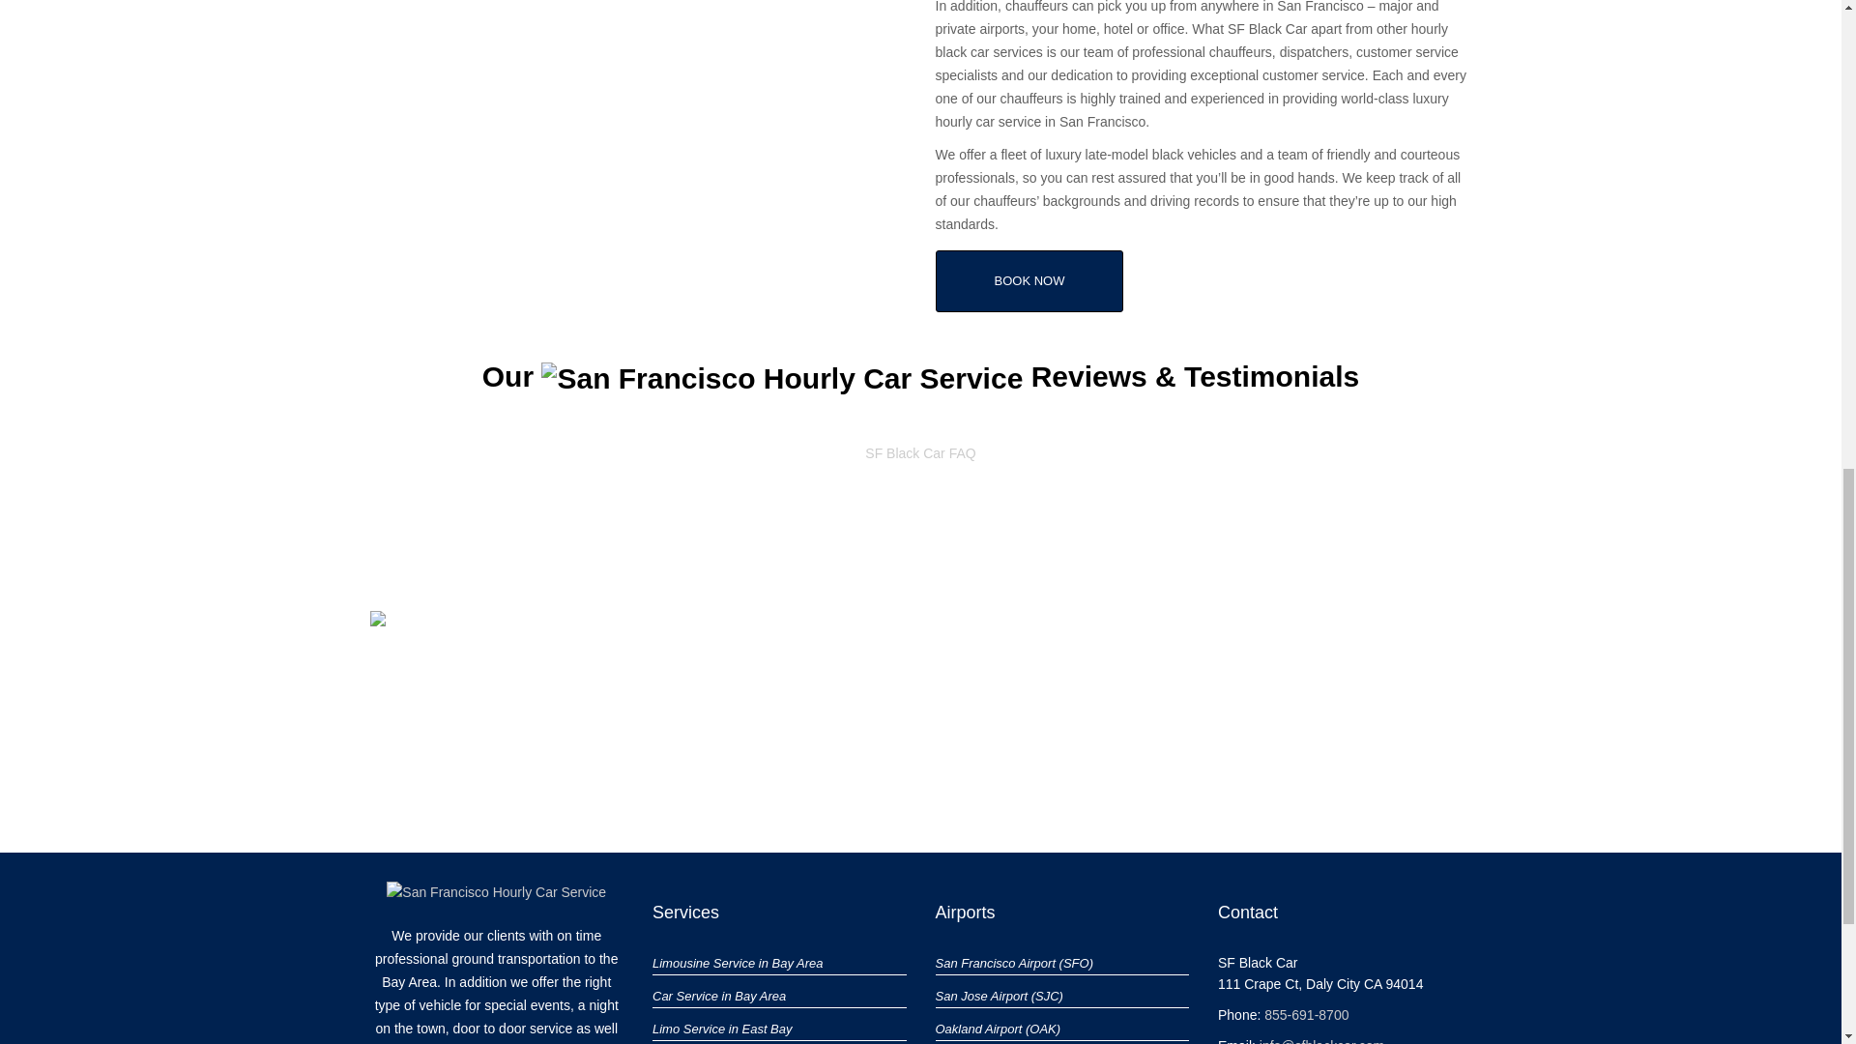 The height and width of the screenshot is (1044, 1856). I want to click on Limousine Service in Bay Area, so click(739, 963).